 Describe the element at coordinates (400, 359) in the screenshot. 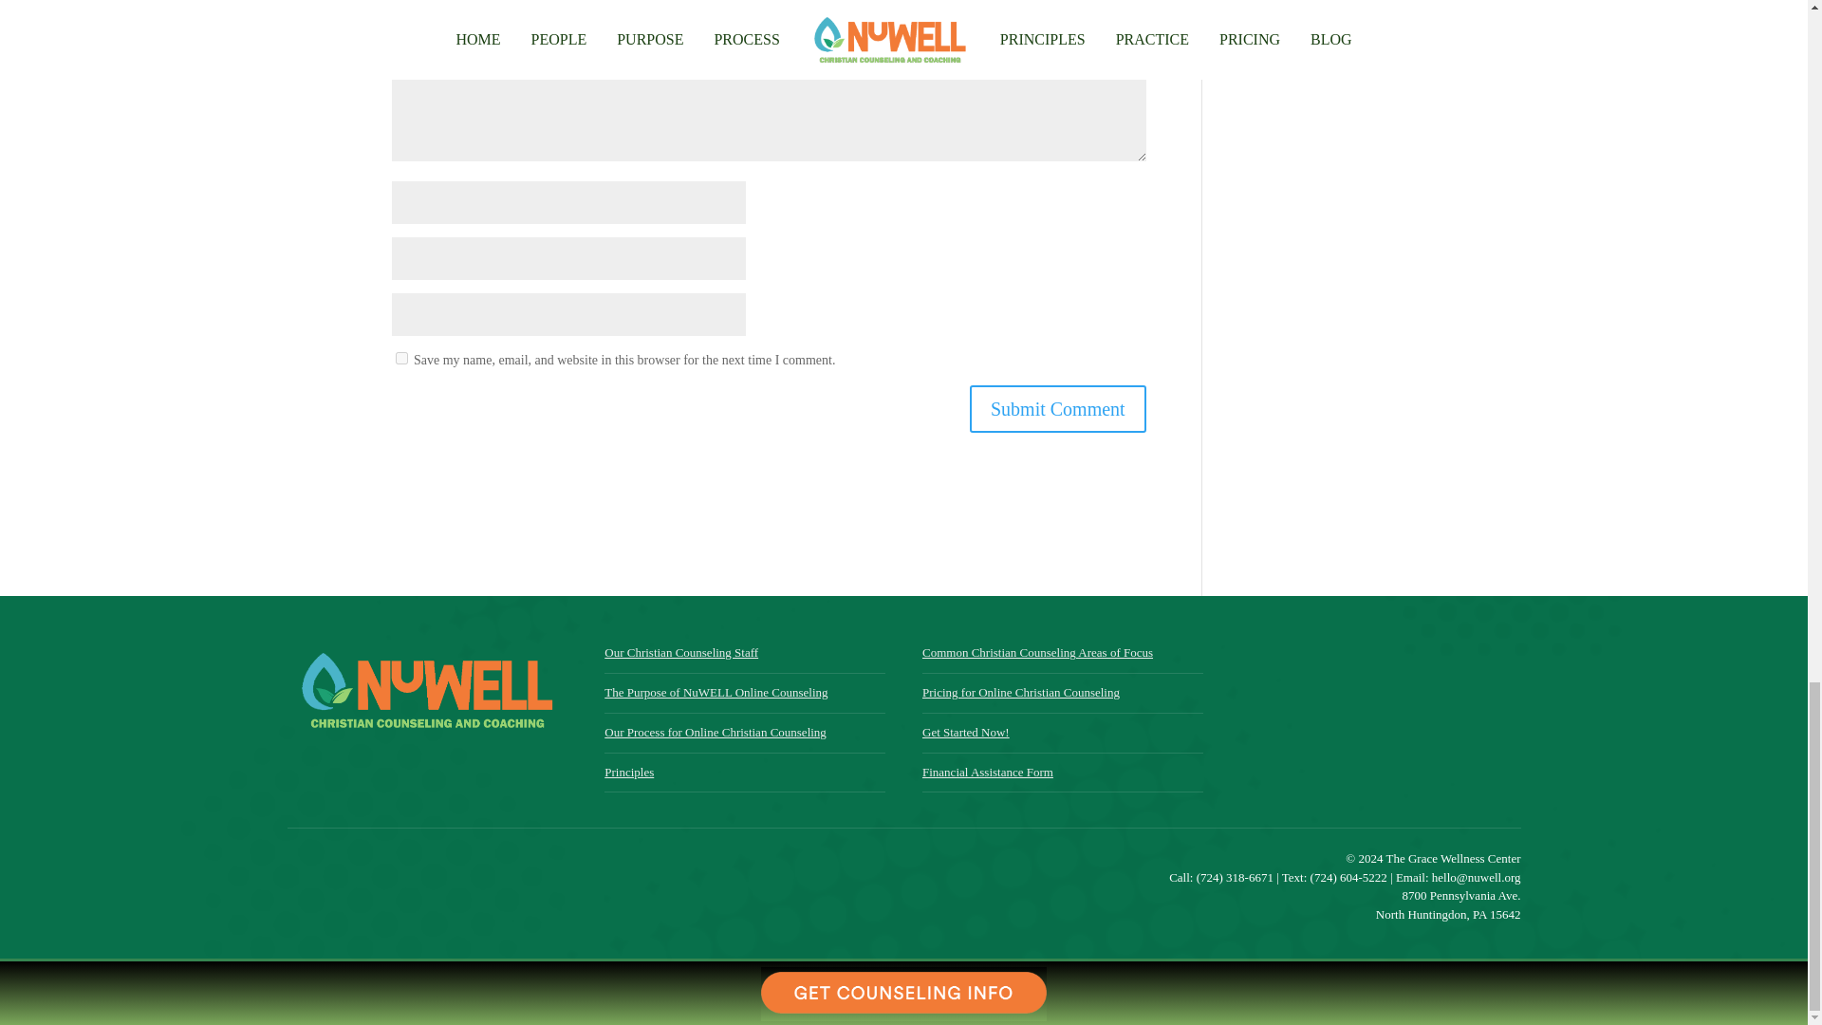

I see `yes` at that location.